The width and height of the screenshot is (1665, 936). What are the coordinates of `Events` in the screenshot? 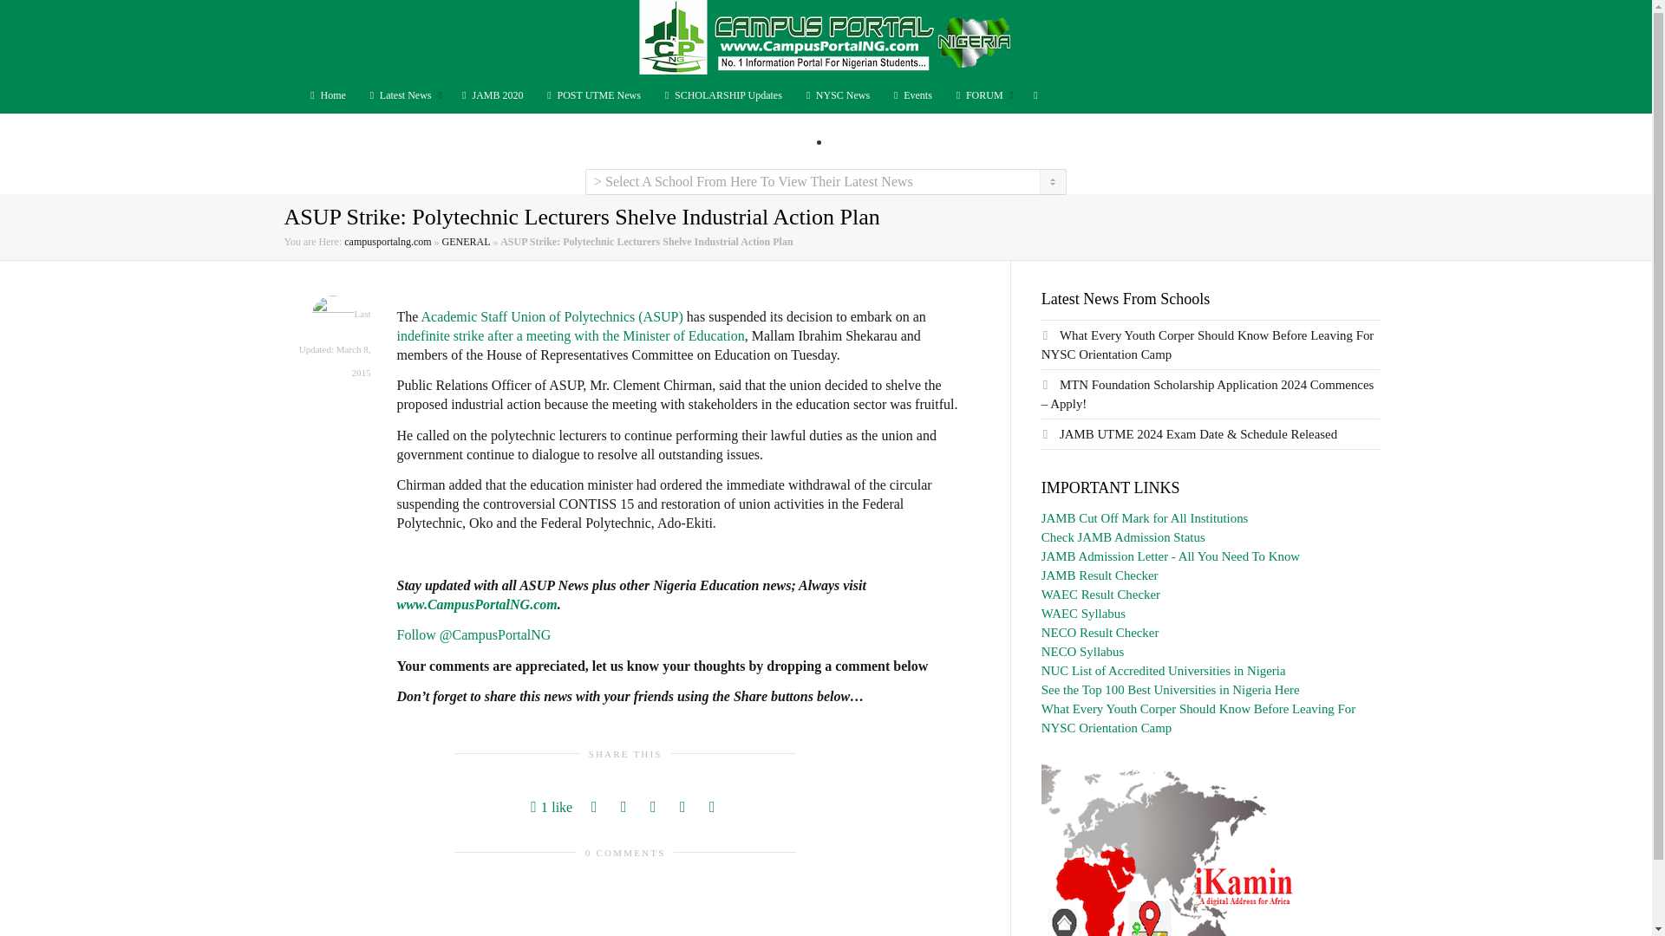 It's located at (911, 94).